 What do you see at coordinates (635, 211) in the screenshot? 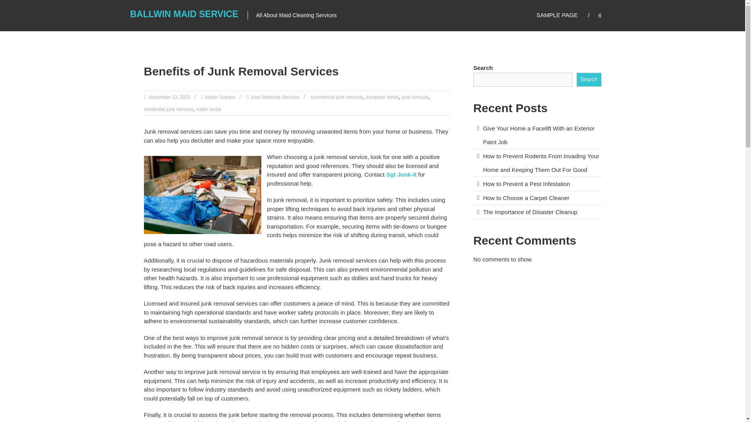
I see `Search` at bounding box center [635, 211].